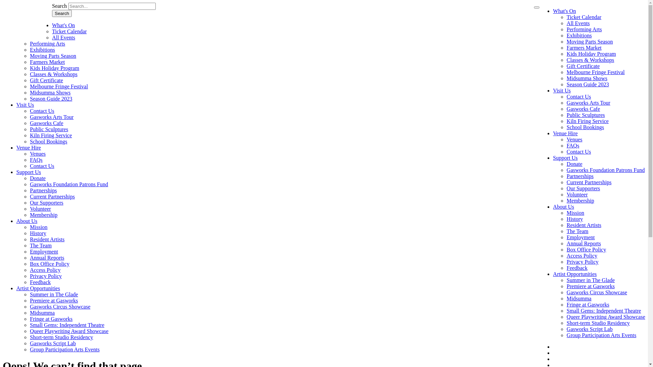  What do you see at coordinates (45, 270) in the screenshot?
I see `Access Policy` at bounding box center [45, 270].